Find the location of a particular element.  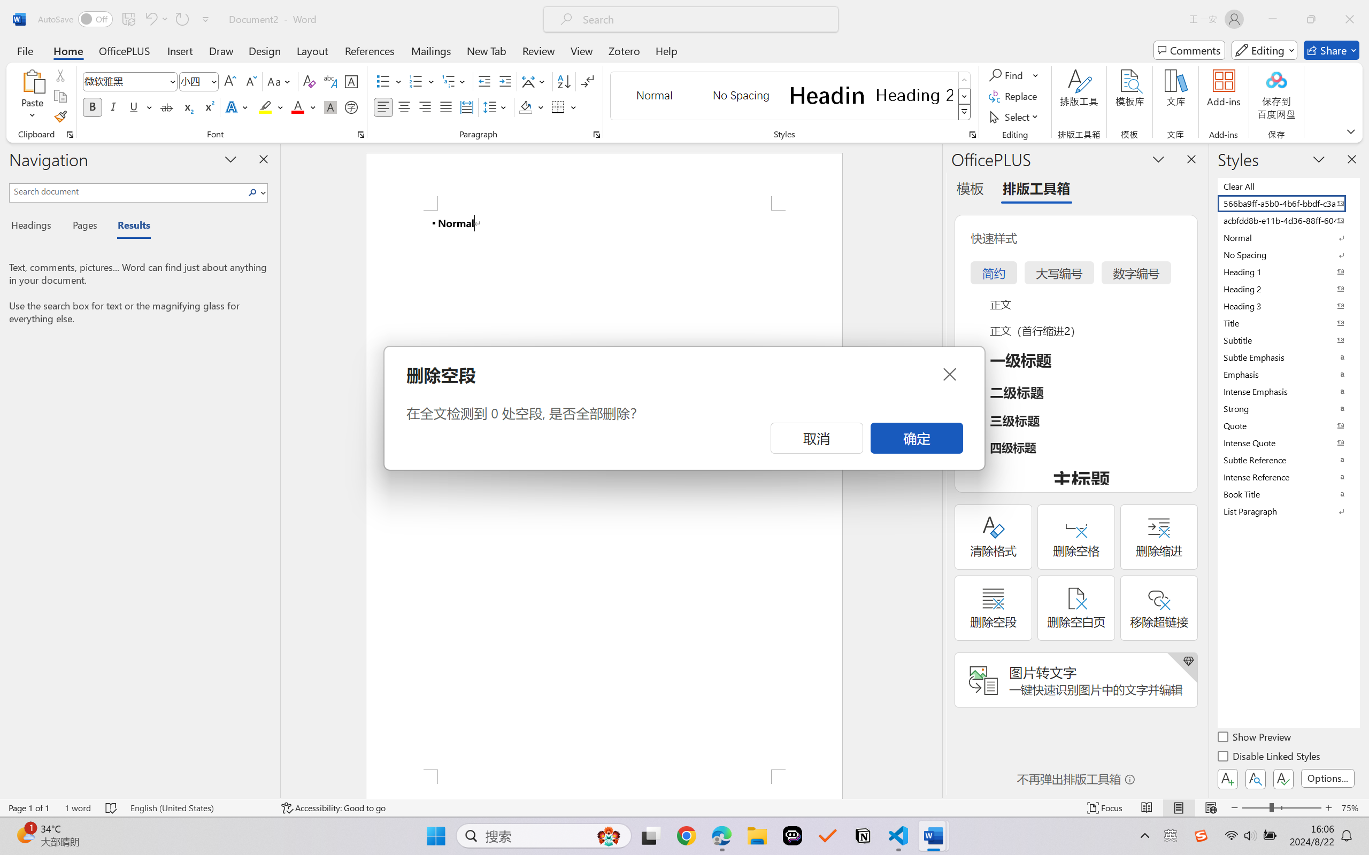

Borders is located at coordinates (558, 107).